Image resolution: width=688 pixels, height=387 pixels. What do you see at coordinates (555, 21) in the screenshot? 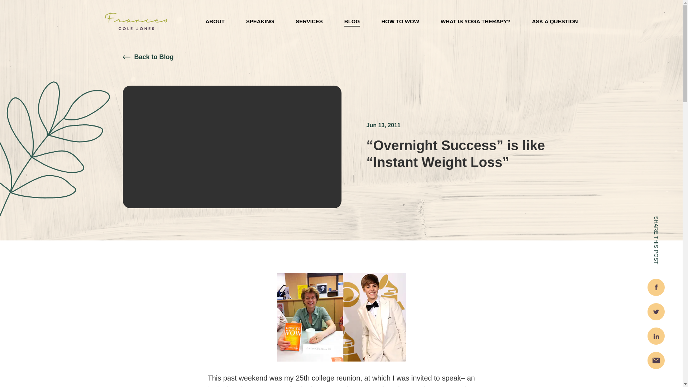
I see `ASK A QUESTION` at bounding box center [555, 21].